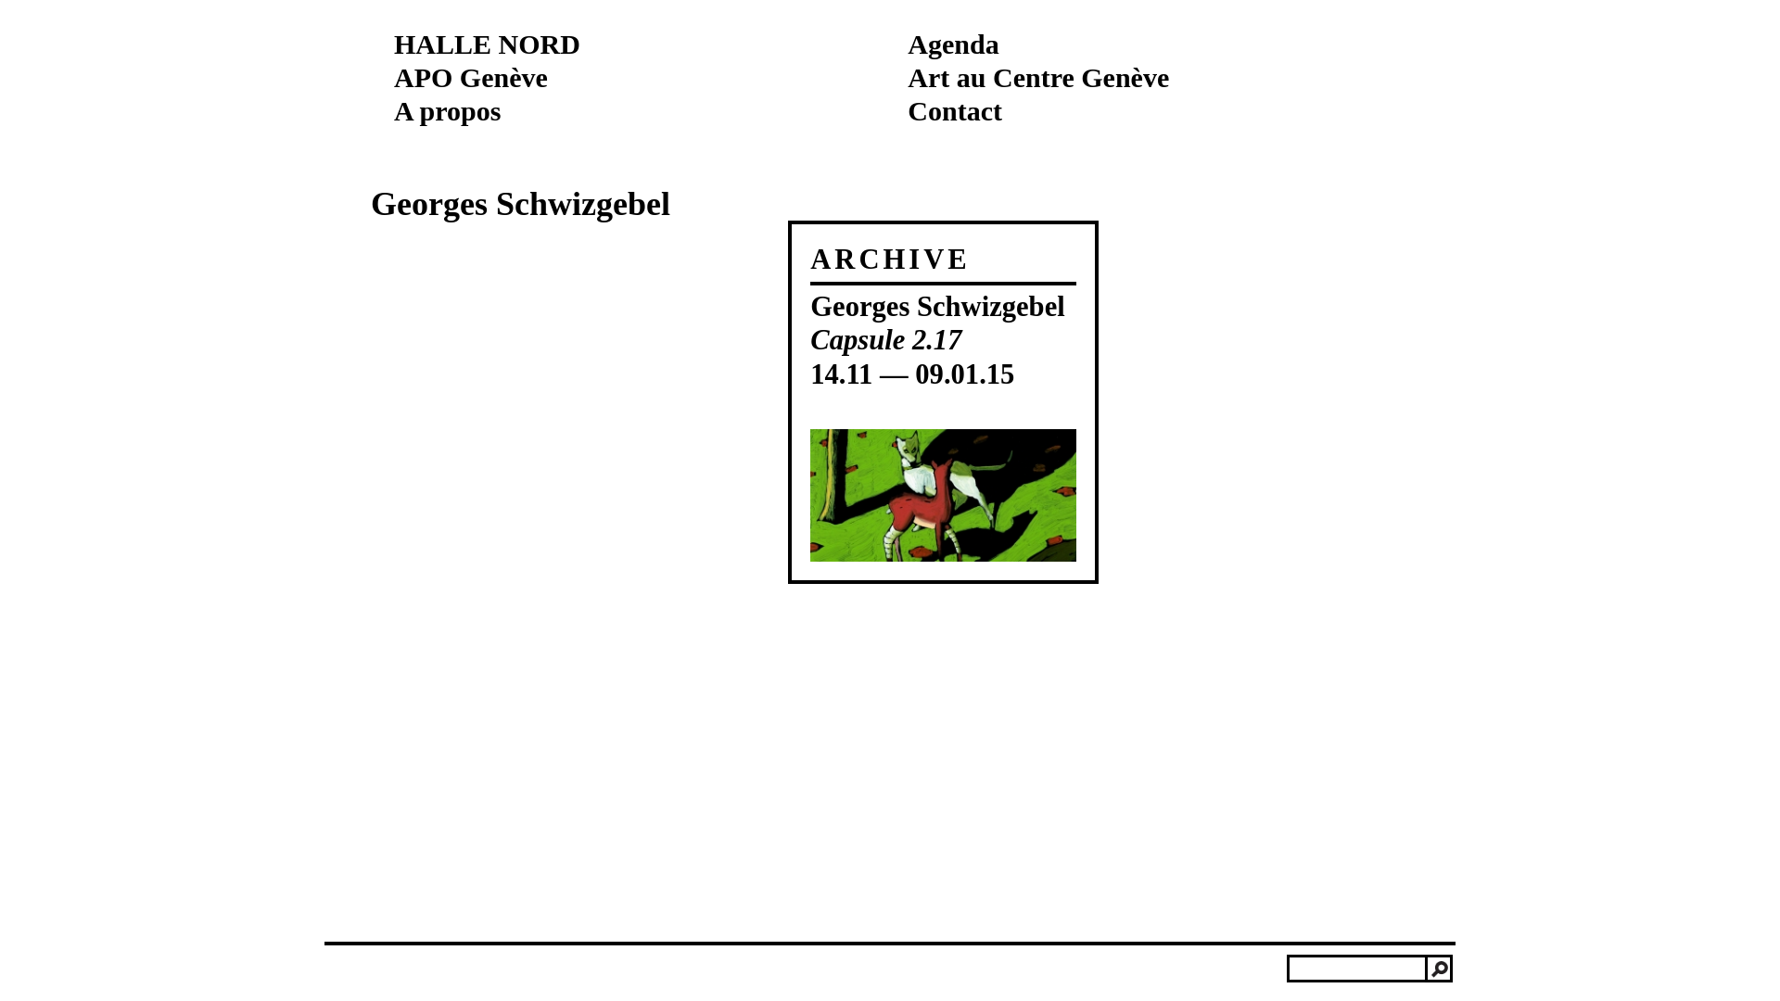  Describe the element at coordinates (447, 111) in the screenshot. I see `A propos` at that location.